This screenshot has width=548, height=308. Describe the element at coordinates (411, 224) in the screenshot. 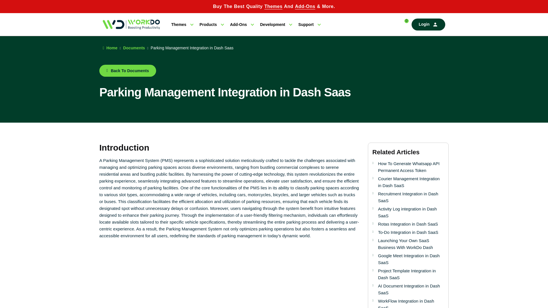

I see `Rotas Integration in Dash SaaS` at that location.